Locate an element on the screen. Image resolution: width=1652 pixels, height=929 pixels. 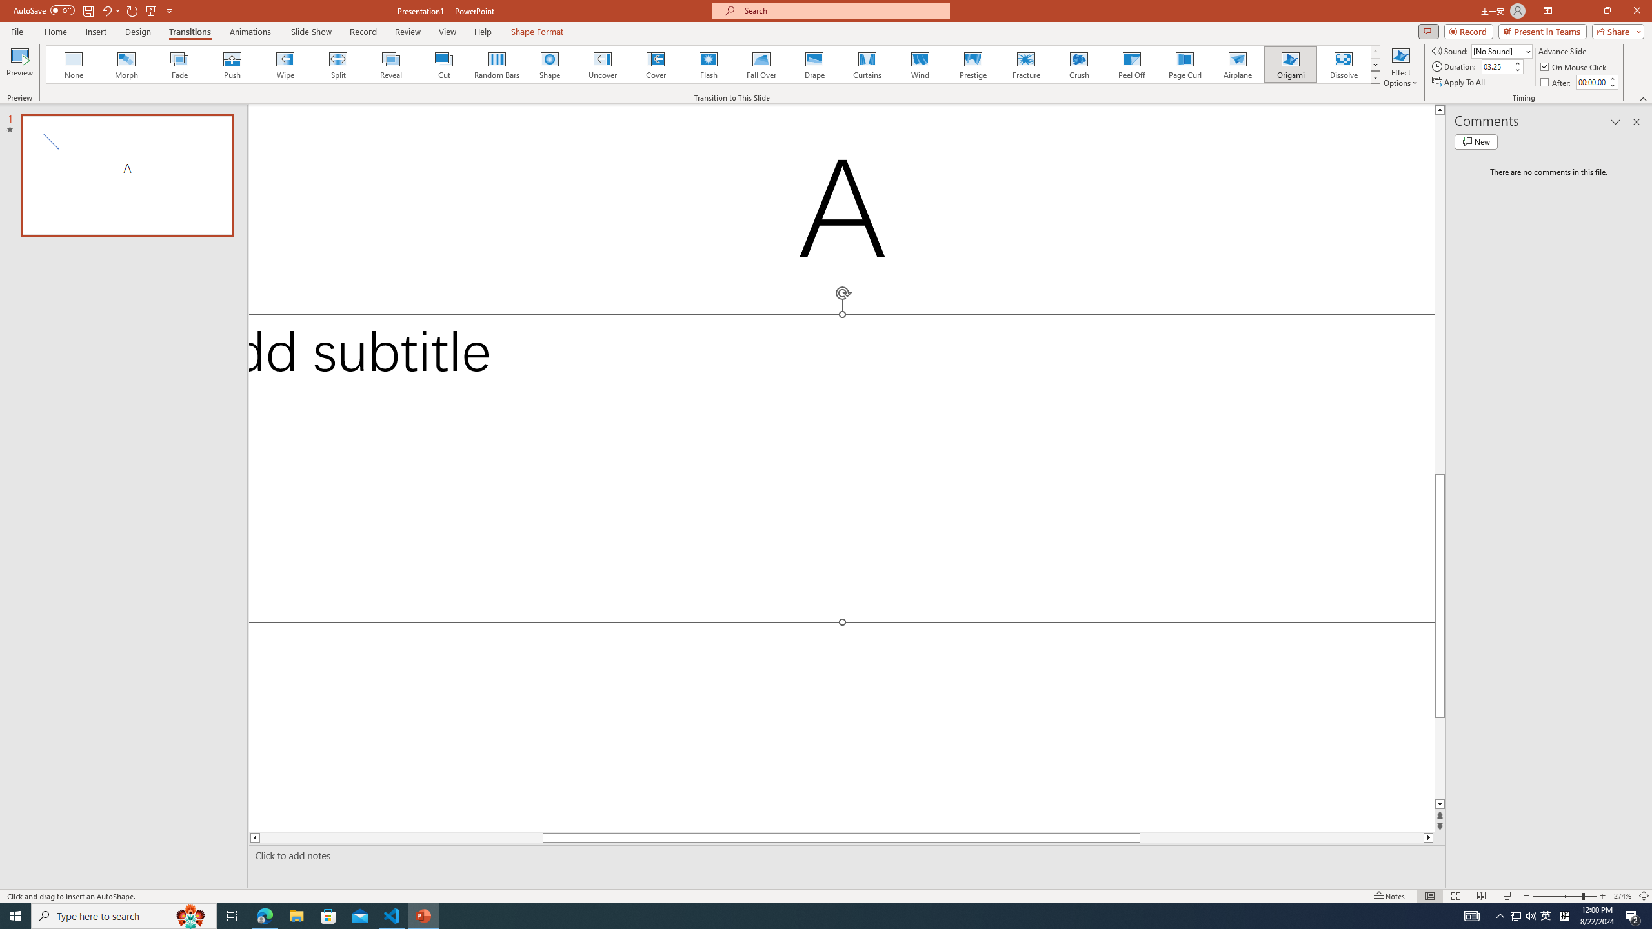
Duration is located at coordinates (1496, 66).